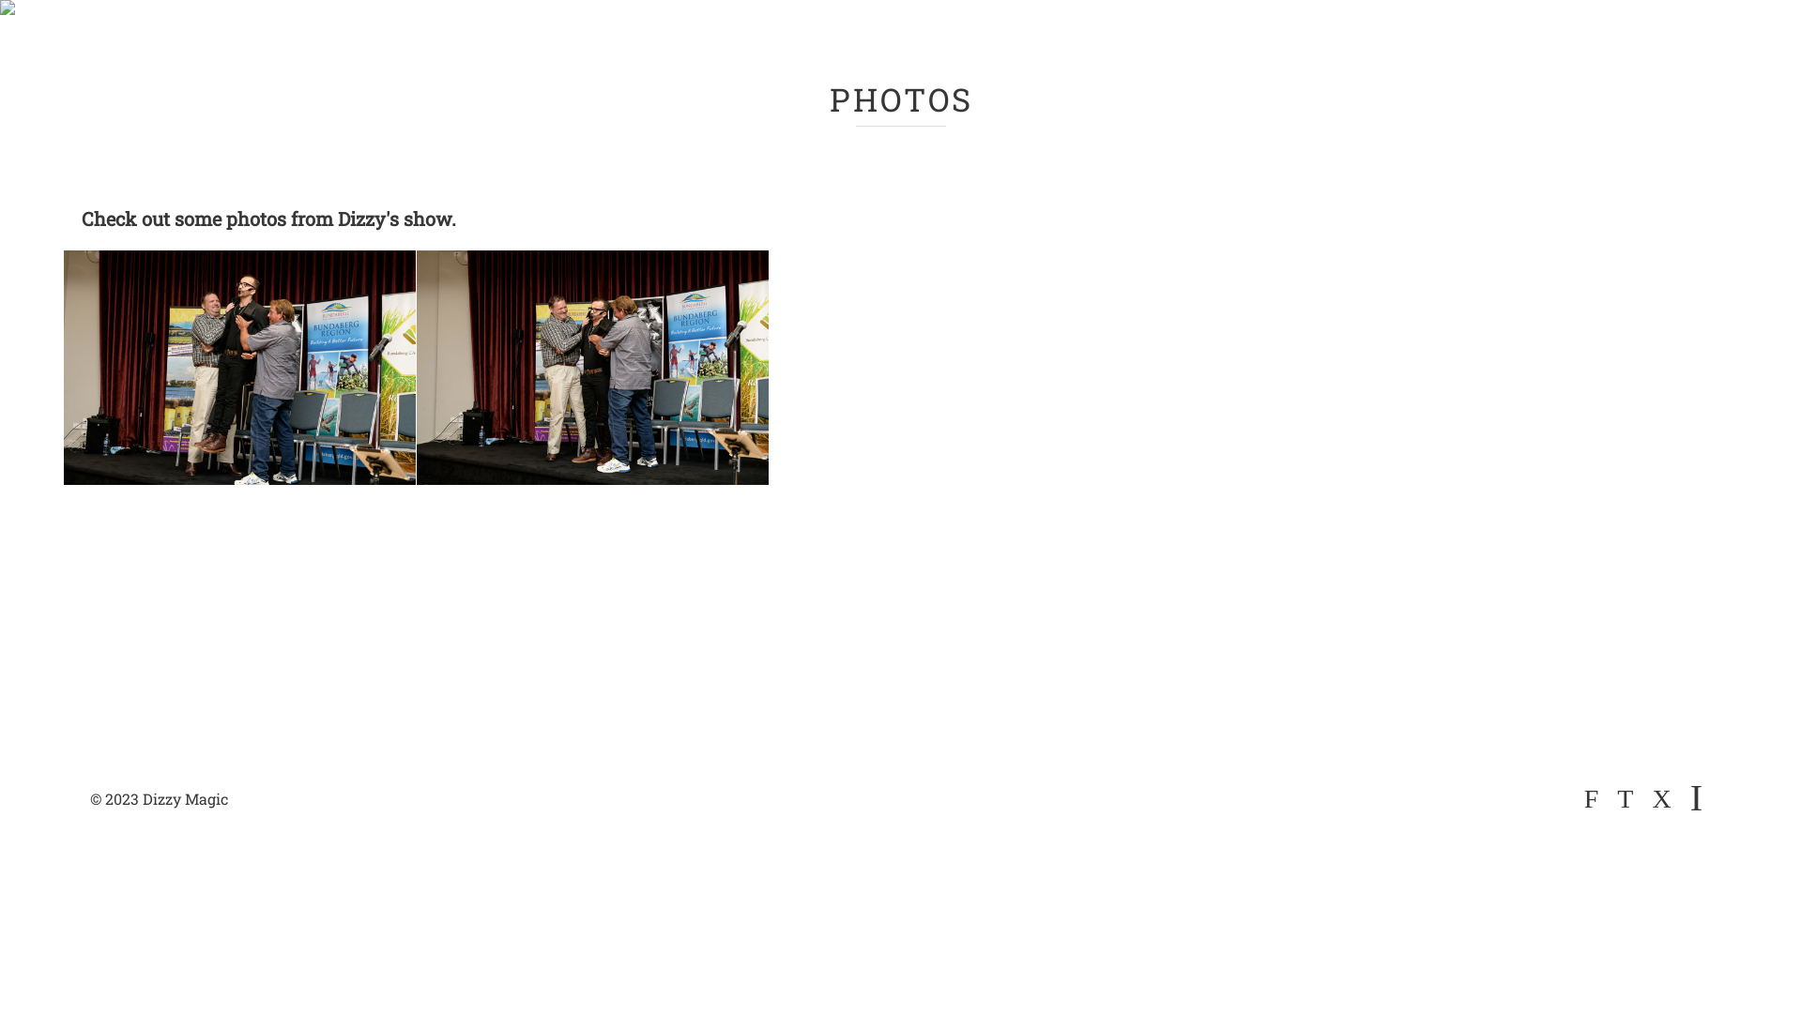 This screenshot has width=1802, height=1013. What do you see at coordinates (1707, 131) in the screenshot?
I see `Sitemap` at bounding box center [1707, 131].